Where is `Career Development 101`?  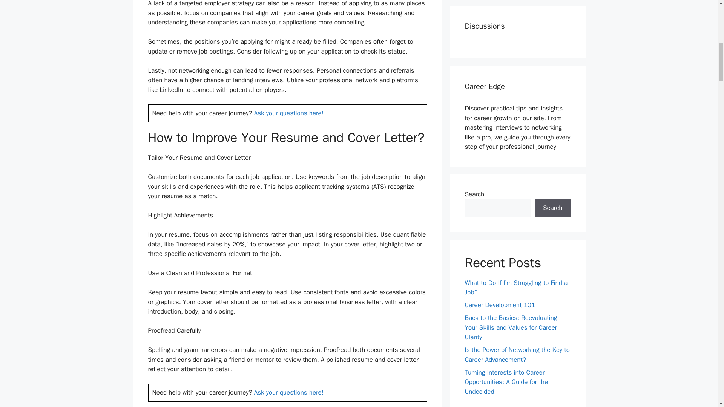
Career Development 101 is located at coordinates (500, 305).